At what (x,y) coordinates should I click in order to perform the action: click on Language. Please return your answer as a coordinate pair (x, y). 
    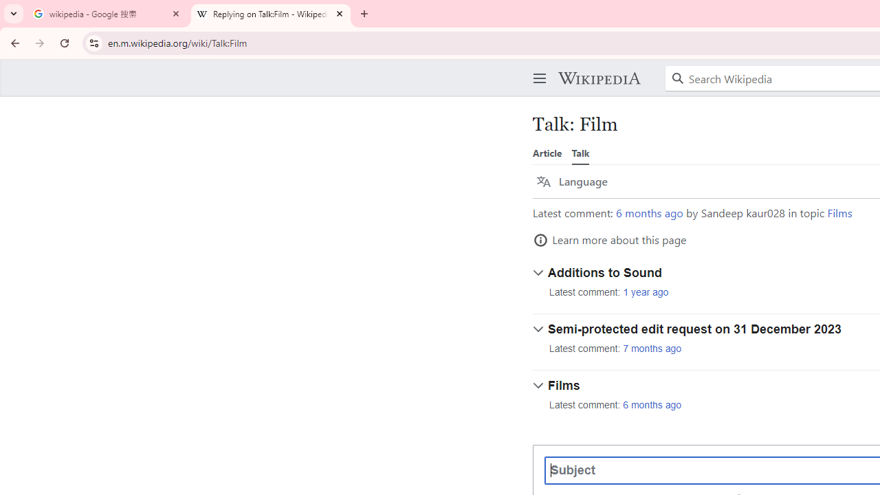
    Looking at the image, I should click on (572, 181).